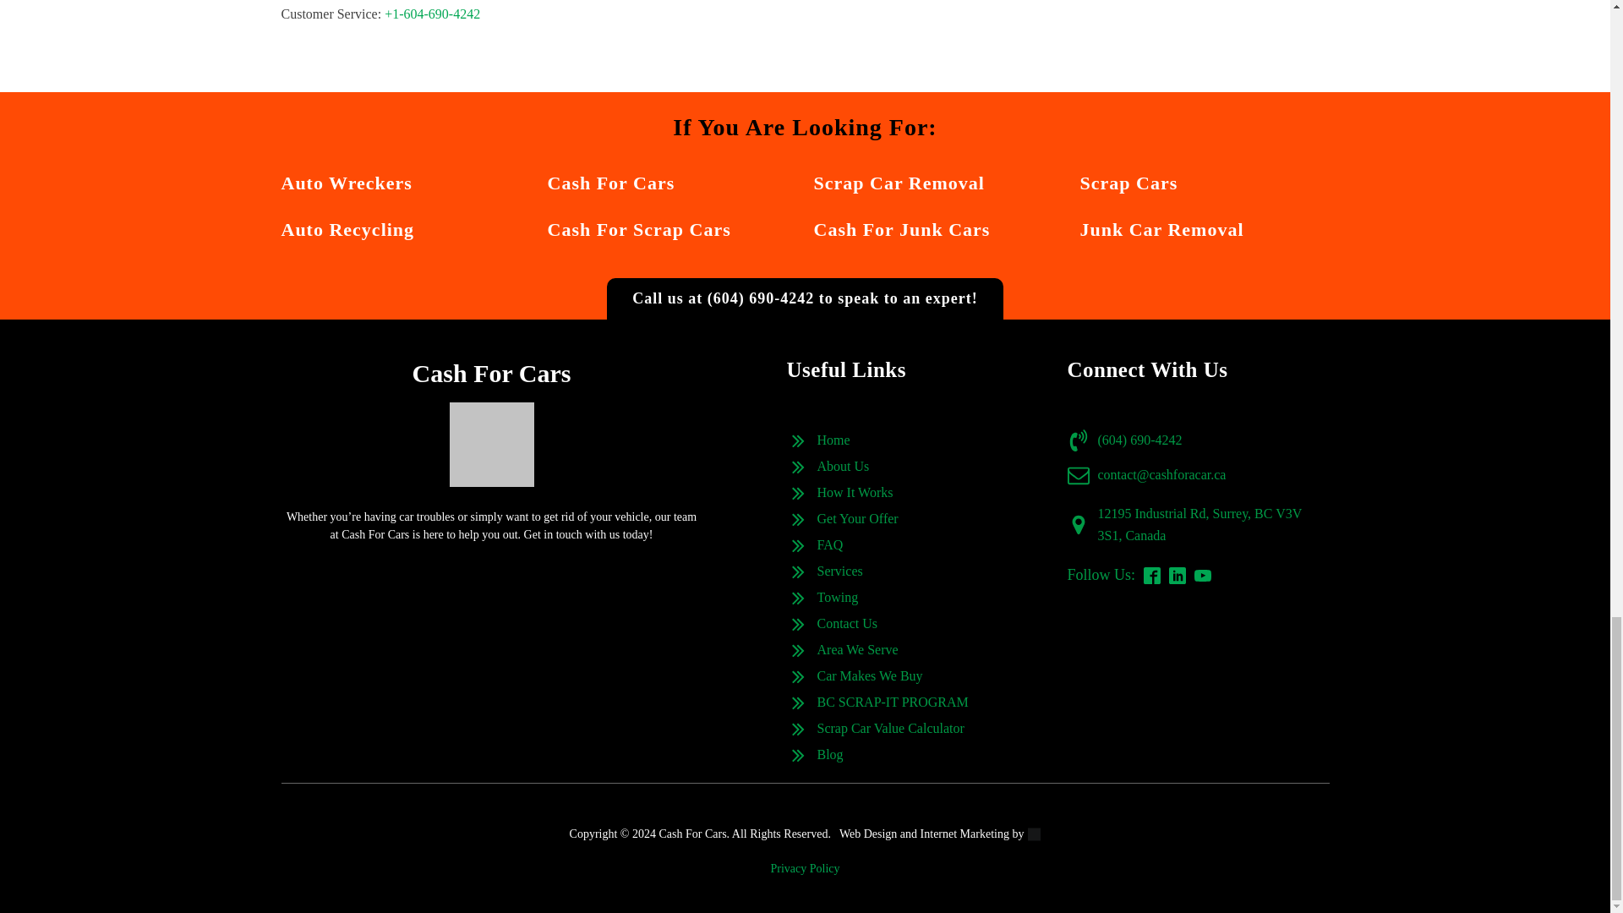  I want to click on FAQ, so click(828, 544).